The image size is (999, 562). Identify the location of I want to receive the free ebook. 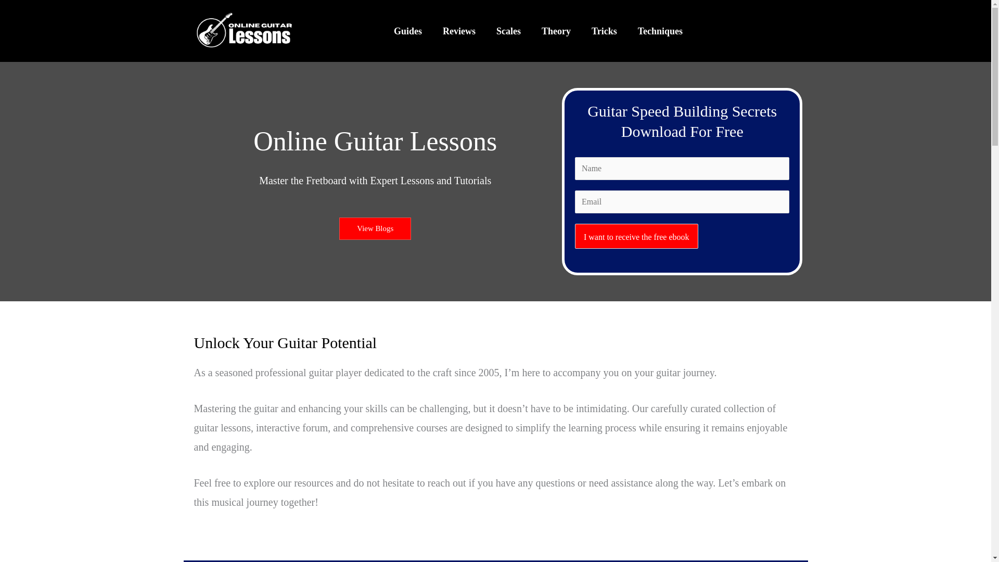
(637, 236).